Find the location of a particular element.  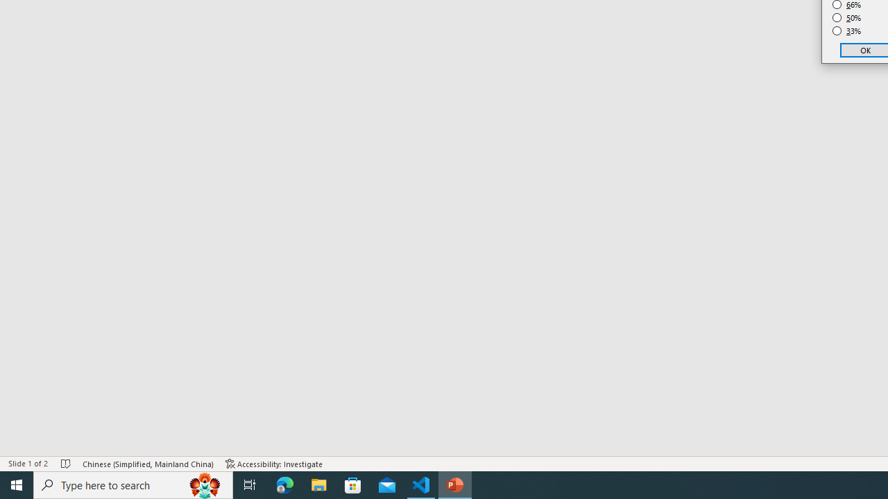

Accessibility Checker Accessibility: Investigate is located at coordinates (274, 463).